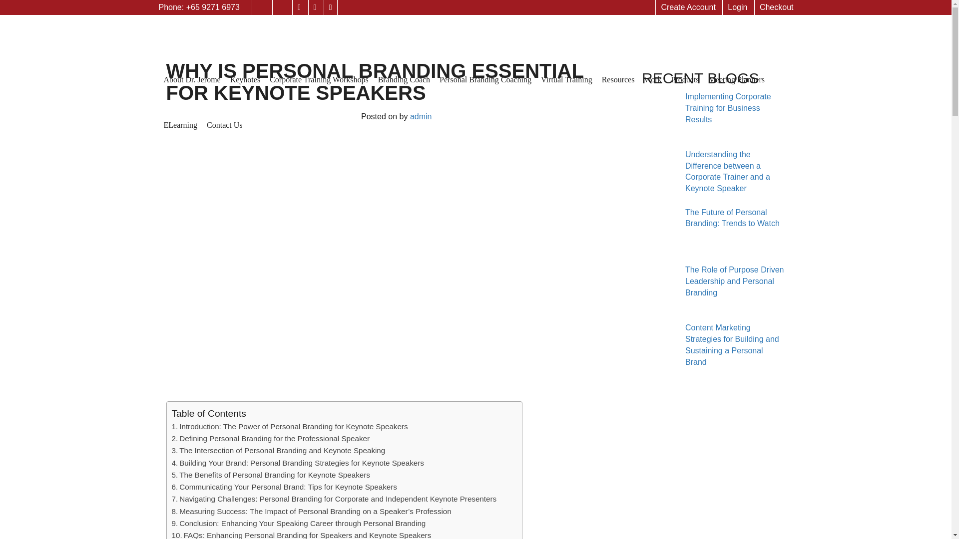 This screenshot has height=539, width=959. What do you see at coordinates (737, 7) in the screenshot?
I see `Login` at bounding box center [737, 7].